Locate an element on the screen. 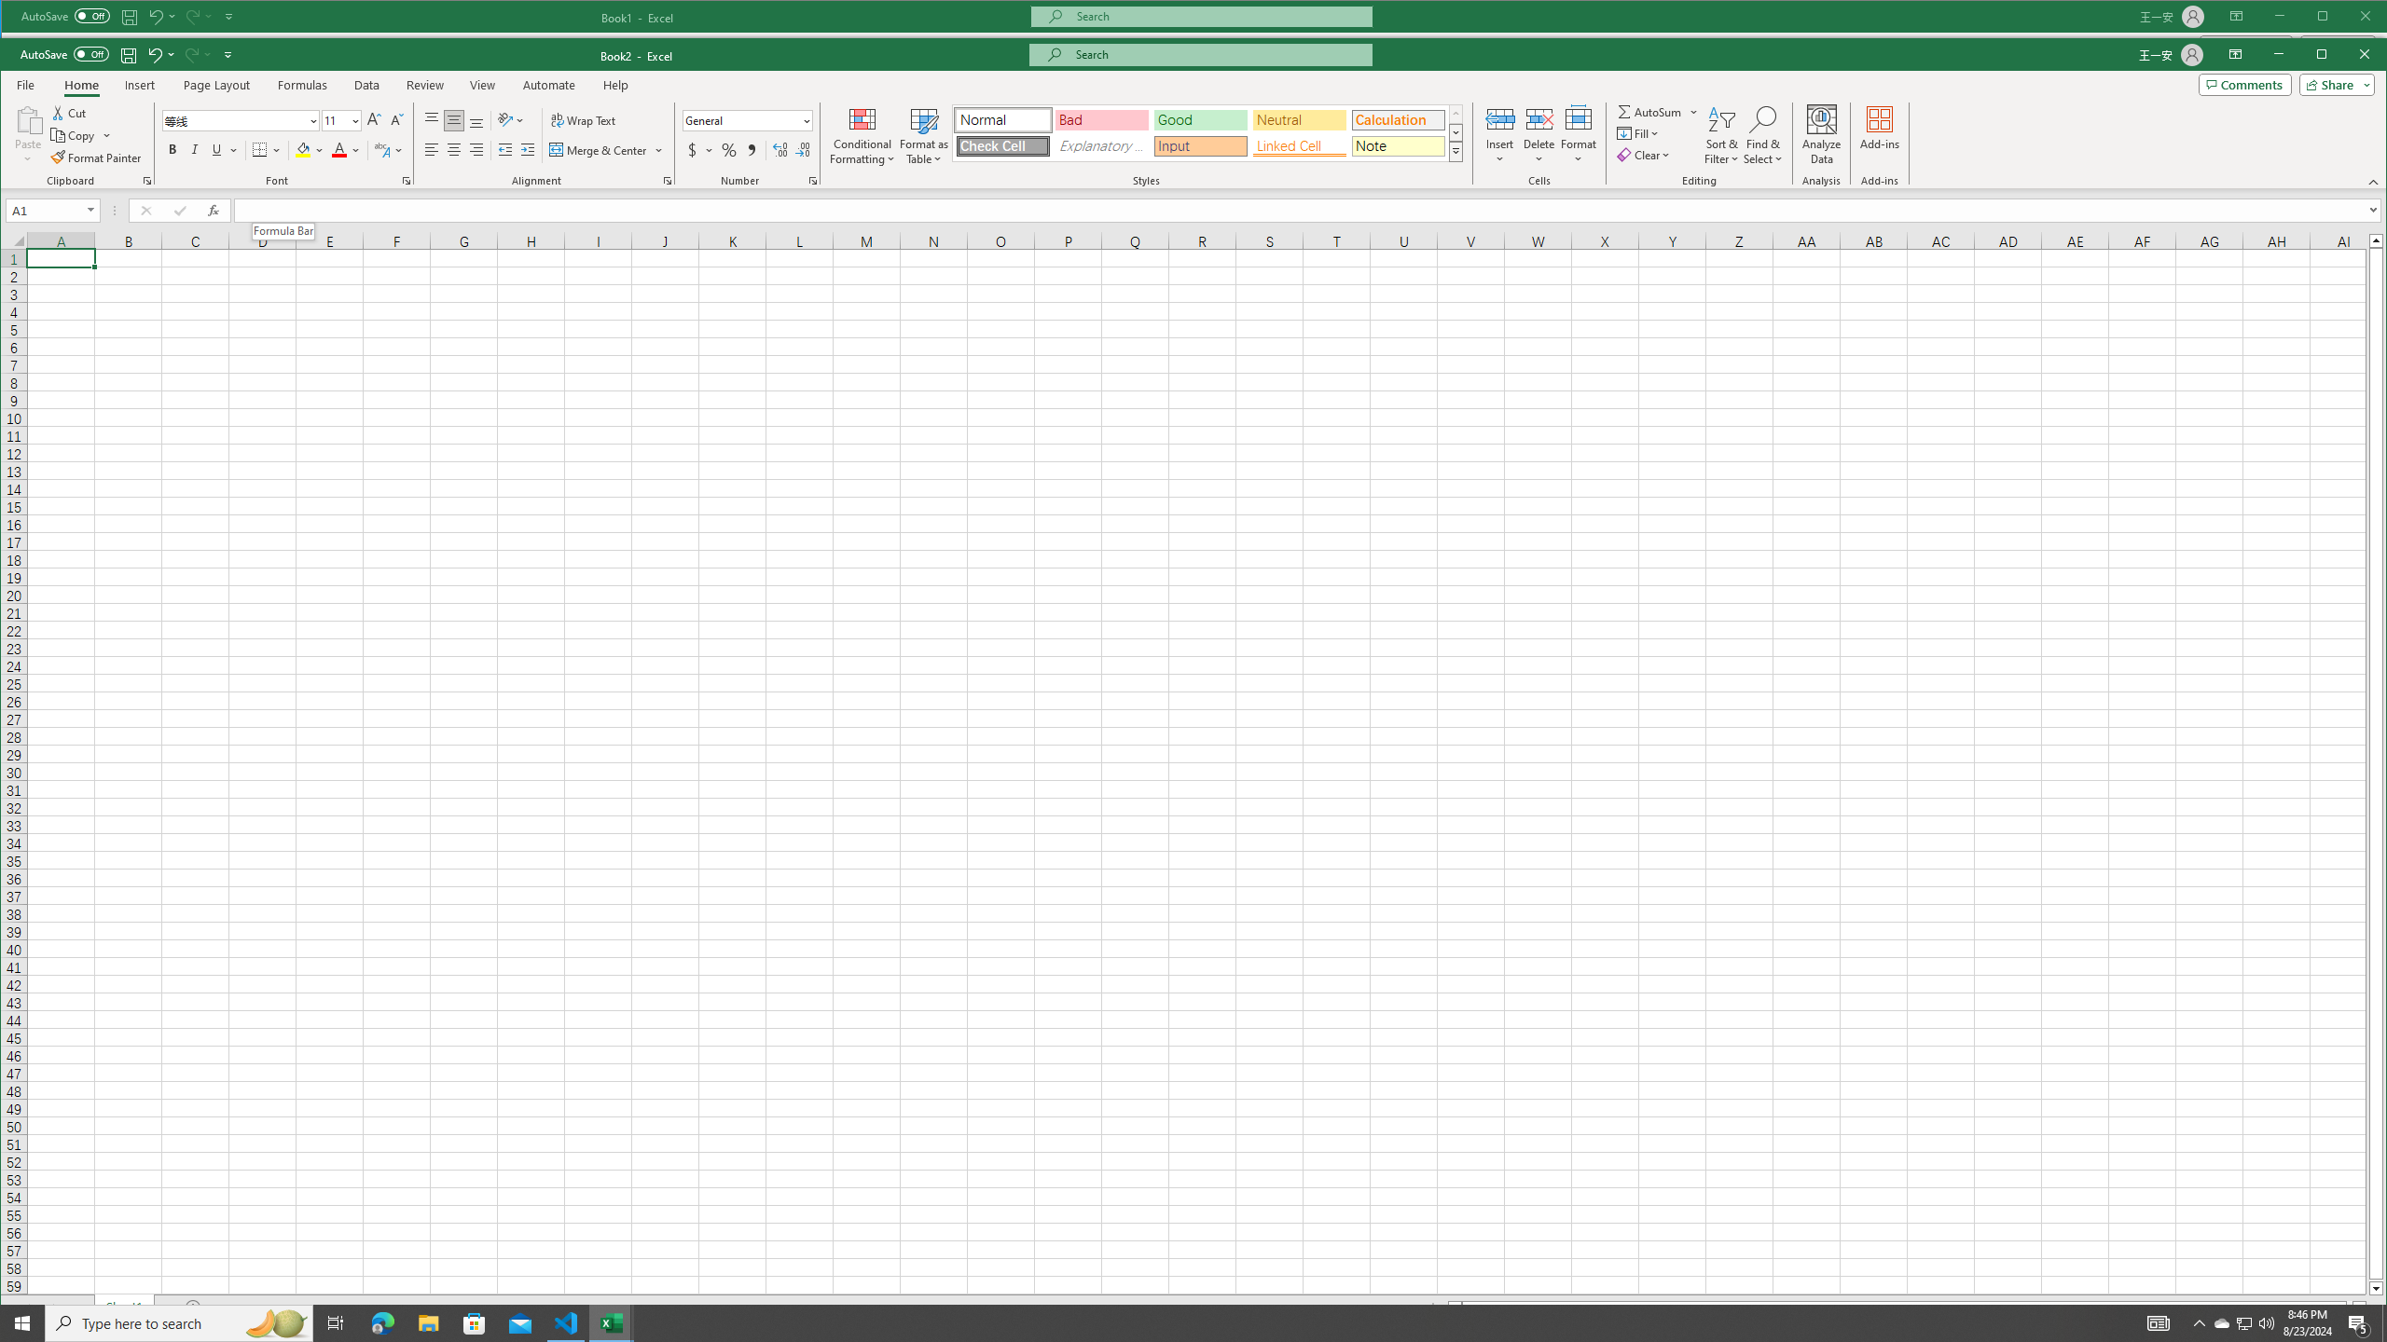 The width and height of the screenshot is (2387, 1342). Minimize is located at coordinates (2327, 56).